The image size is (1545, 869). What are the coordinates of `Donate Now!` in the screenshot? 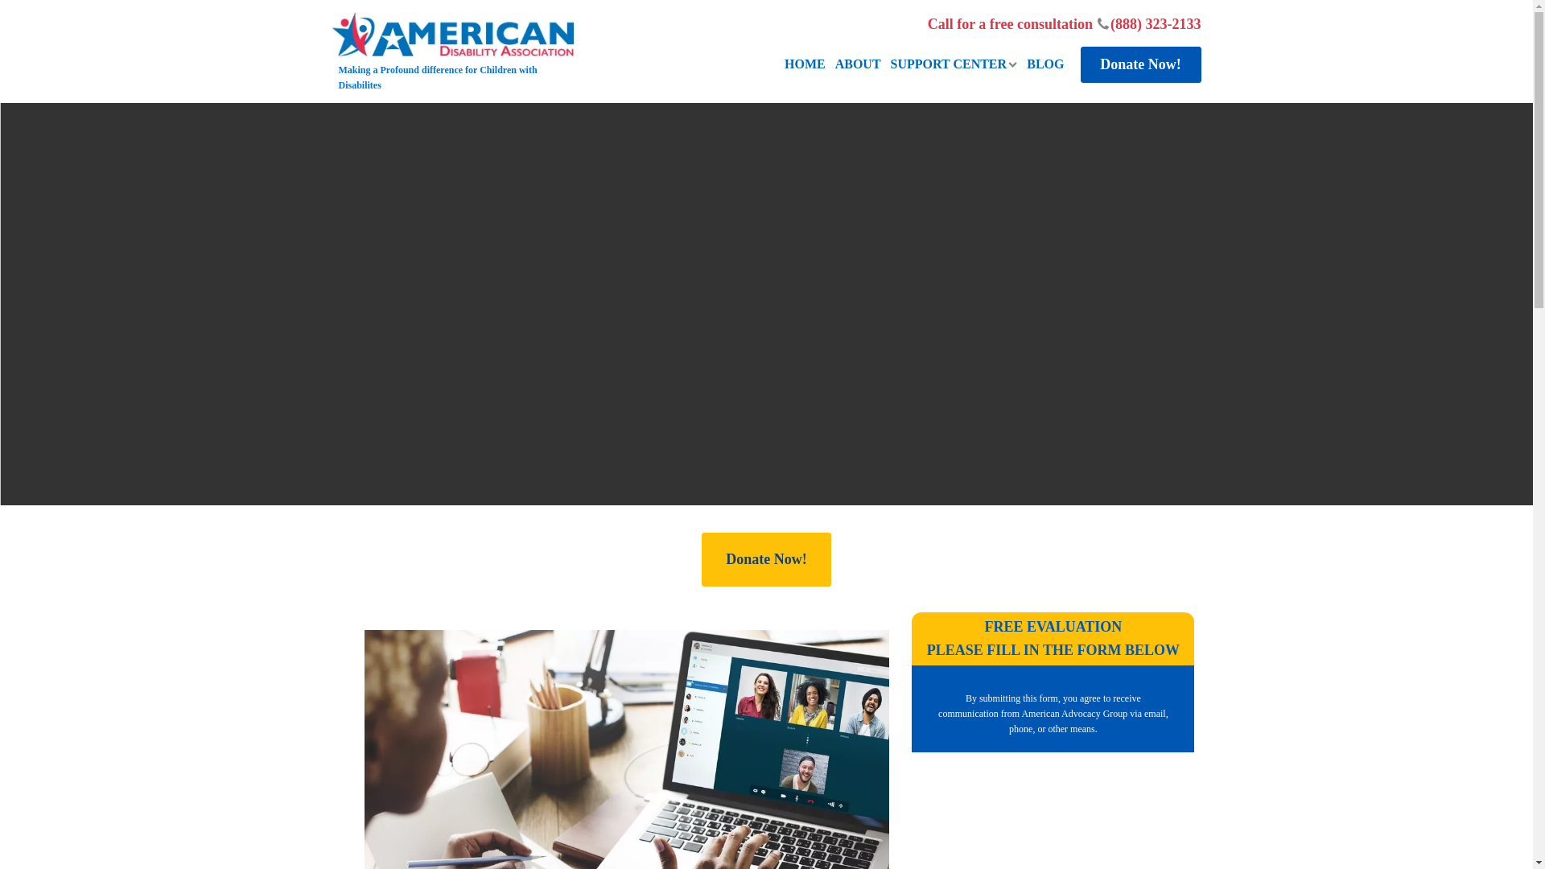 It's located at (766, 560).